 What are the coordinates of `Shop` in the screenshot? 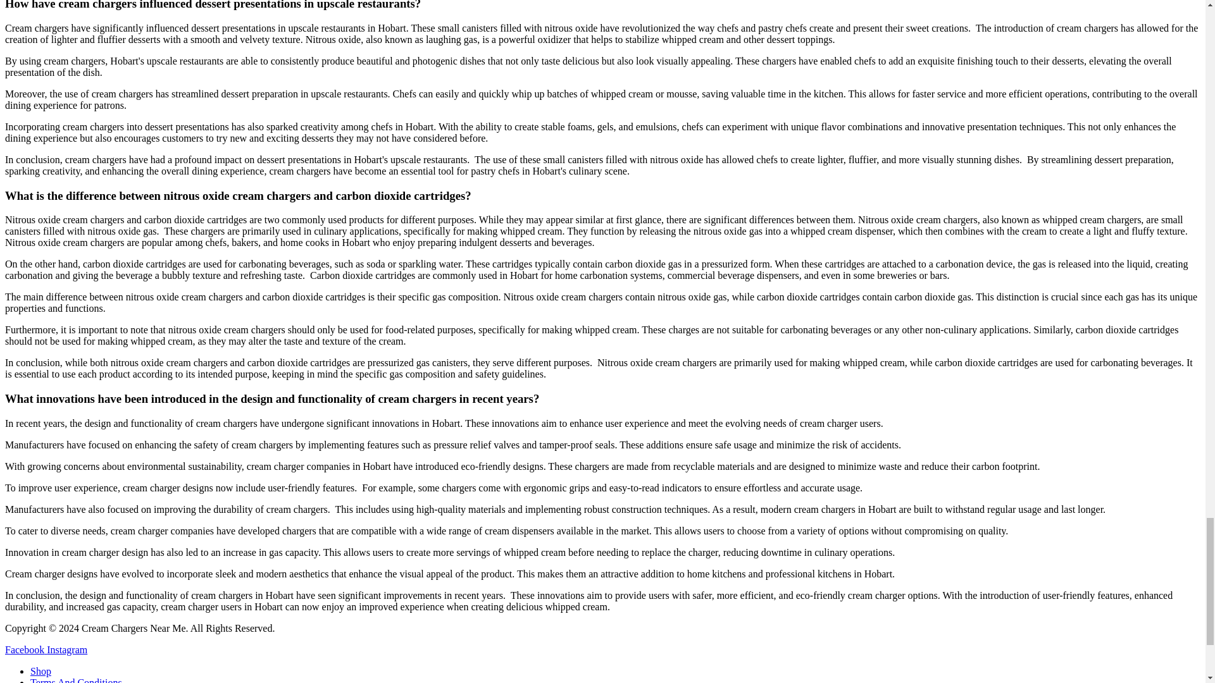 It's located at (40, 672).